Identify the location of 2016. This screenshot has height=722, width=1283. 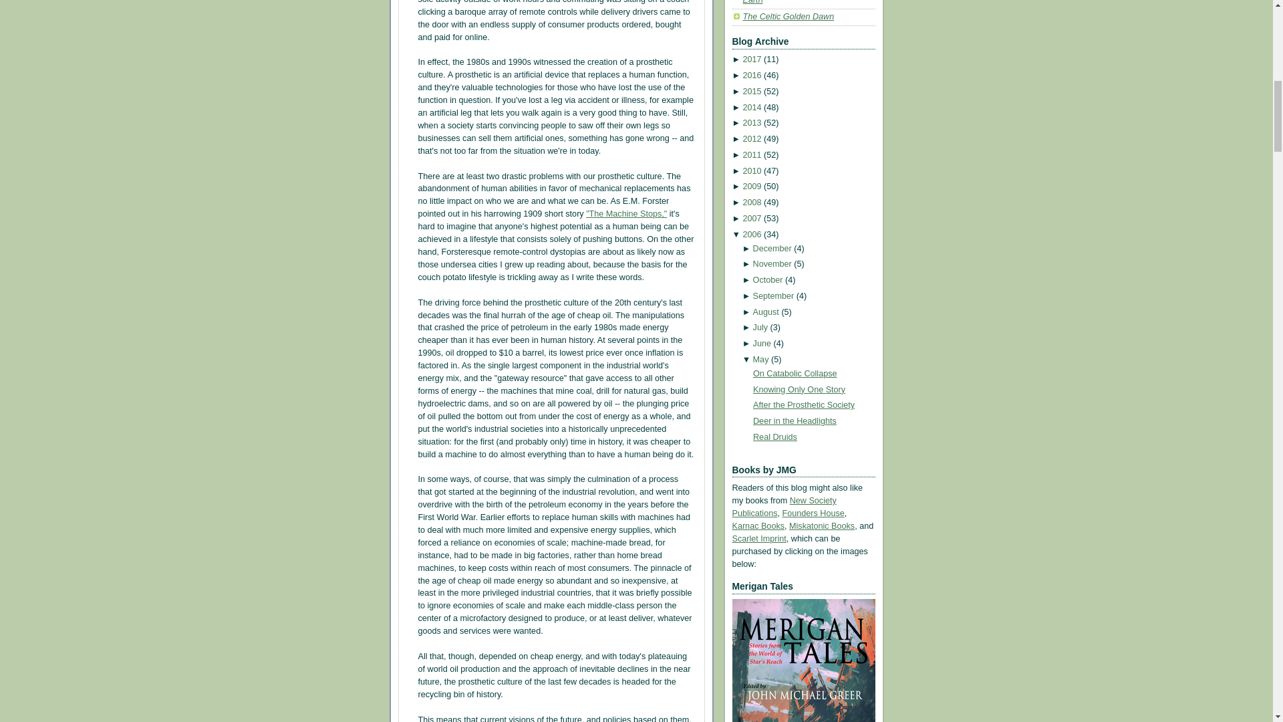
(751, 75).